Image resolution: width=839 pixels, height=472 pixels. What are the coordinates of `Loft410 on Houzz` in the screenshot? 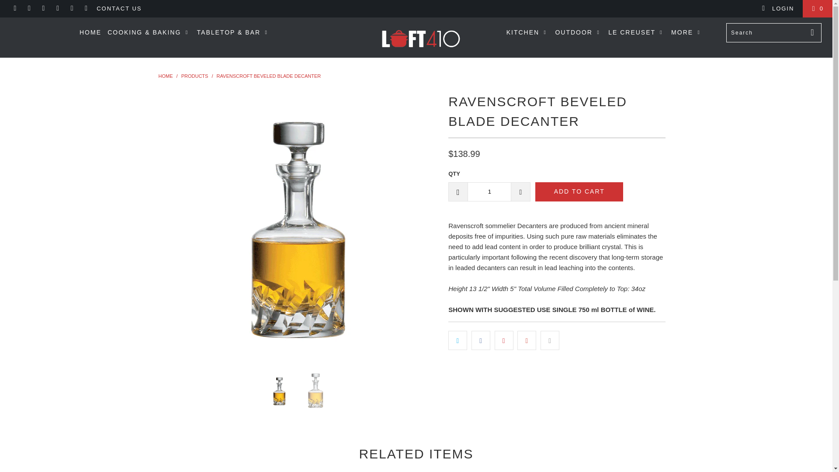 It's located at (86, 8).